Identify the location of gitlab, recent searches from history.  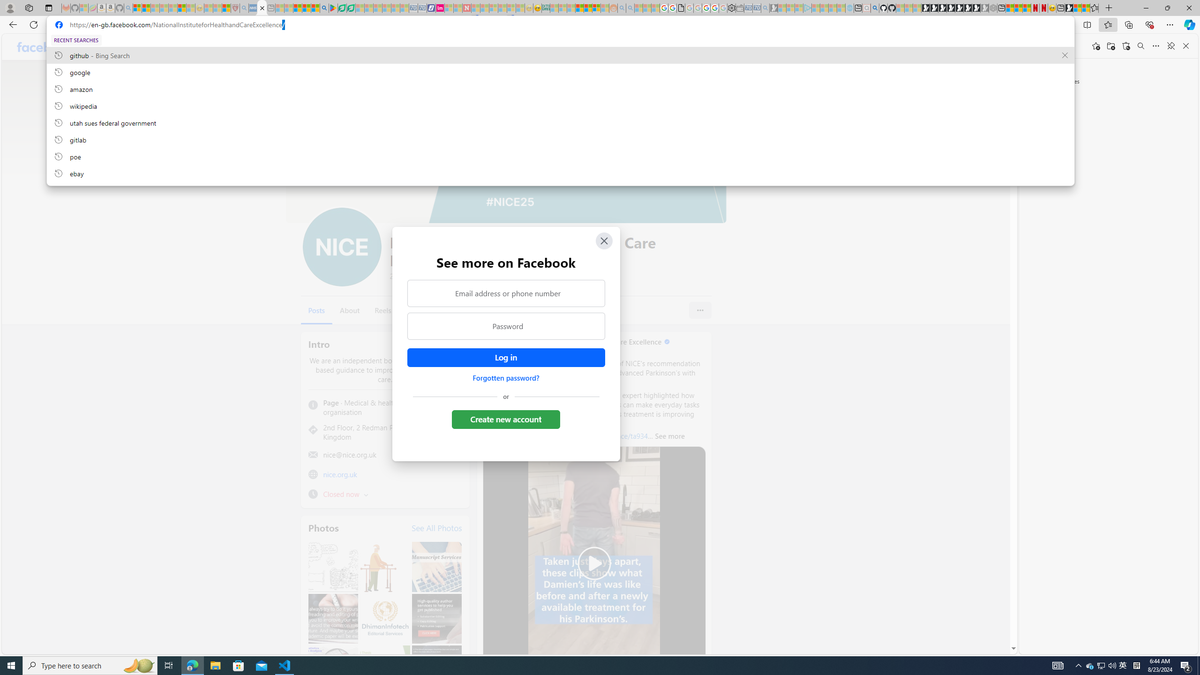
(560, 139).